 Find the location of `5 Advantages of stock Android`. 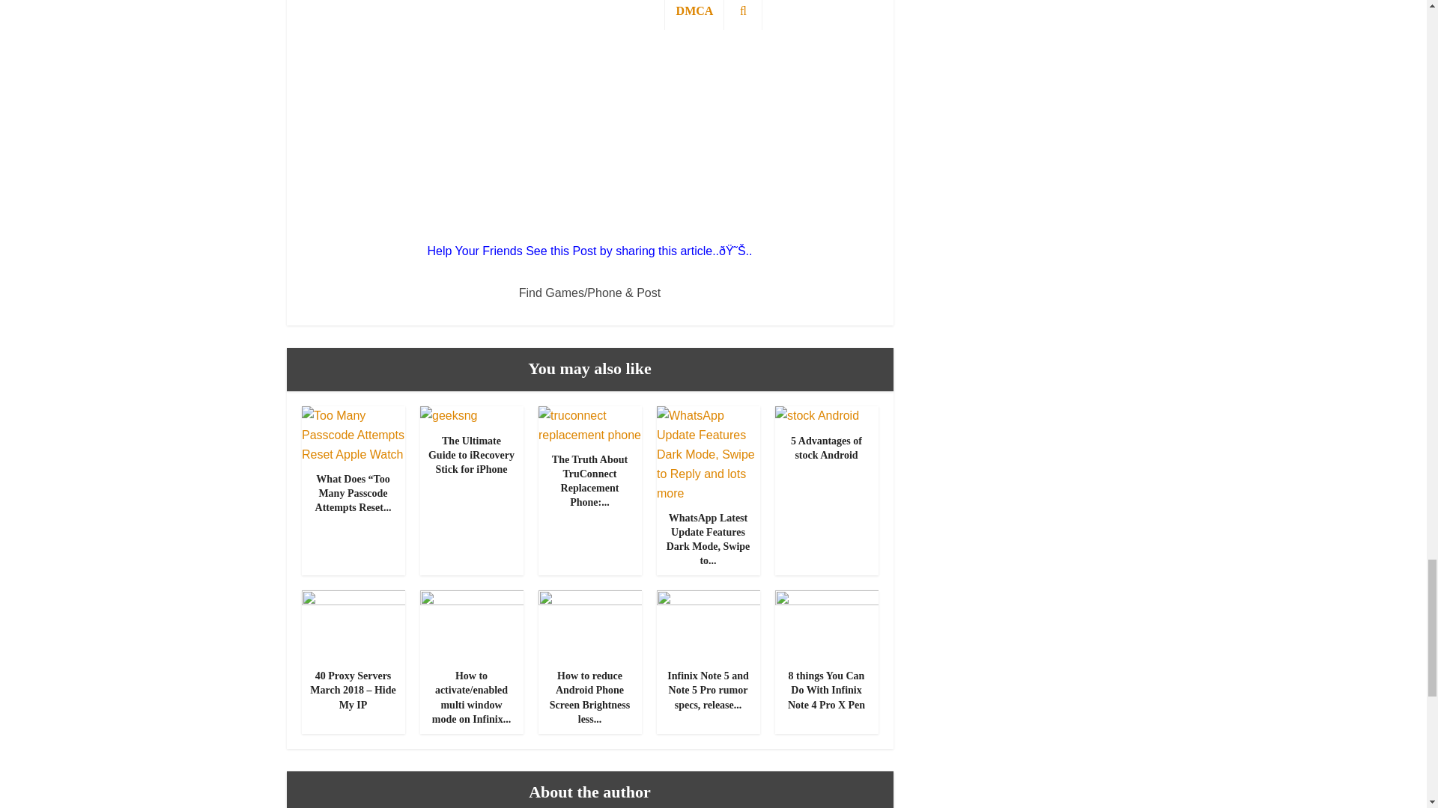

5 Advantages of stock Android is located at coordinates (826, 447).